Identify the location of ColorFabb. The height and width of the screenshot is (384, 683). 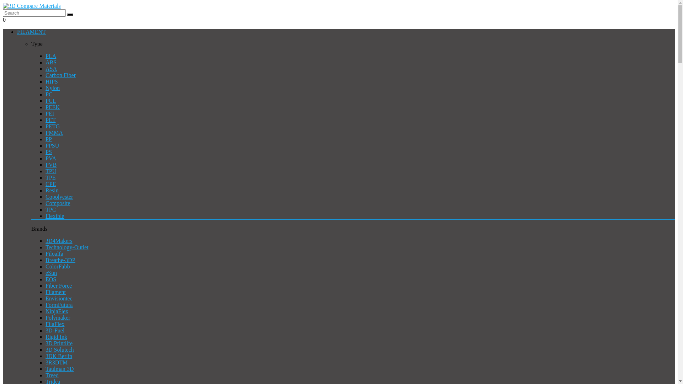
(58, 267).